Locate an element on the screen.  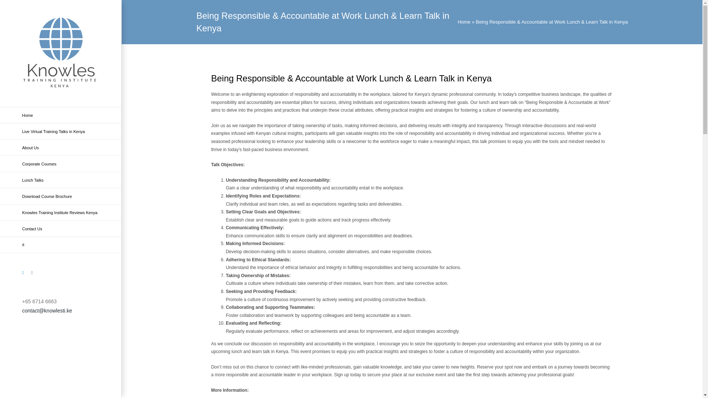
Home is located at coordinates (464, 21).